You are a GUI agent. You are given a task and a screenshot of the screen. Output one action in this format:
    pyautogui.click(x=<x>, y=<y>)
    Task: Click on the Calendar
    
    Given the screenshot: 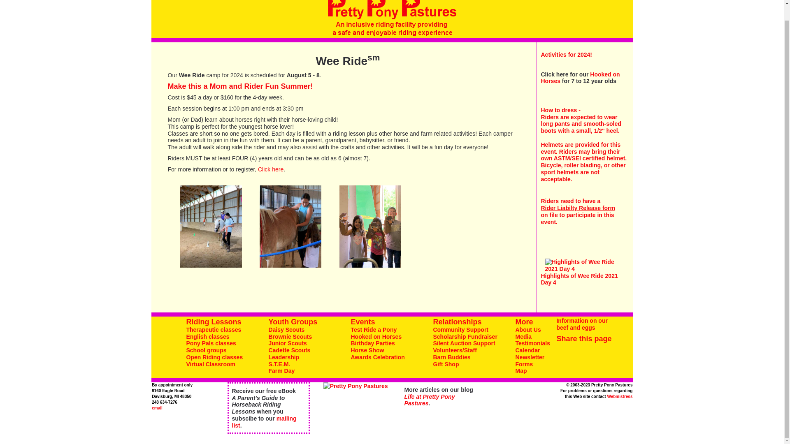 What is the action you would take?
    pyautogui.click(x=527, y=350)
    